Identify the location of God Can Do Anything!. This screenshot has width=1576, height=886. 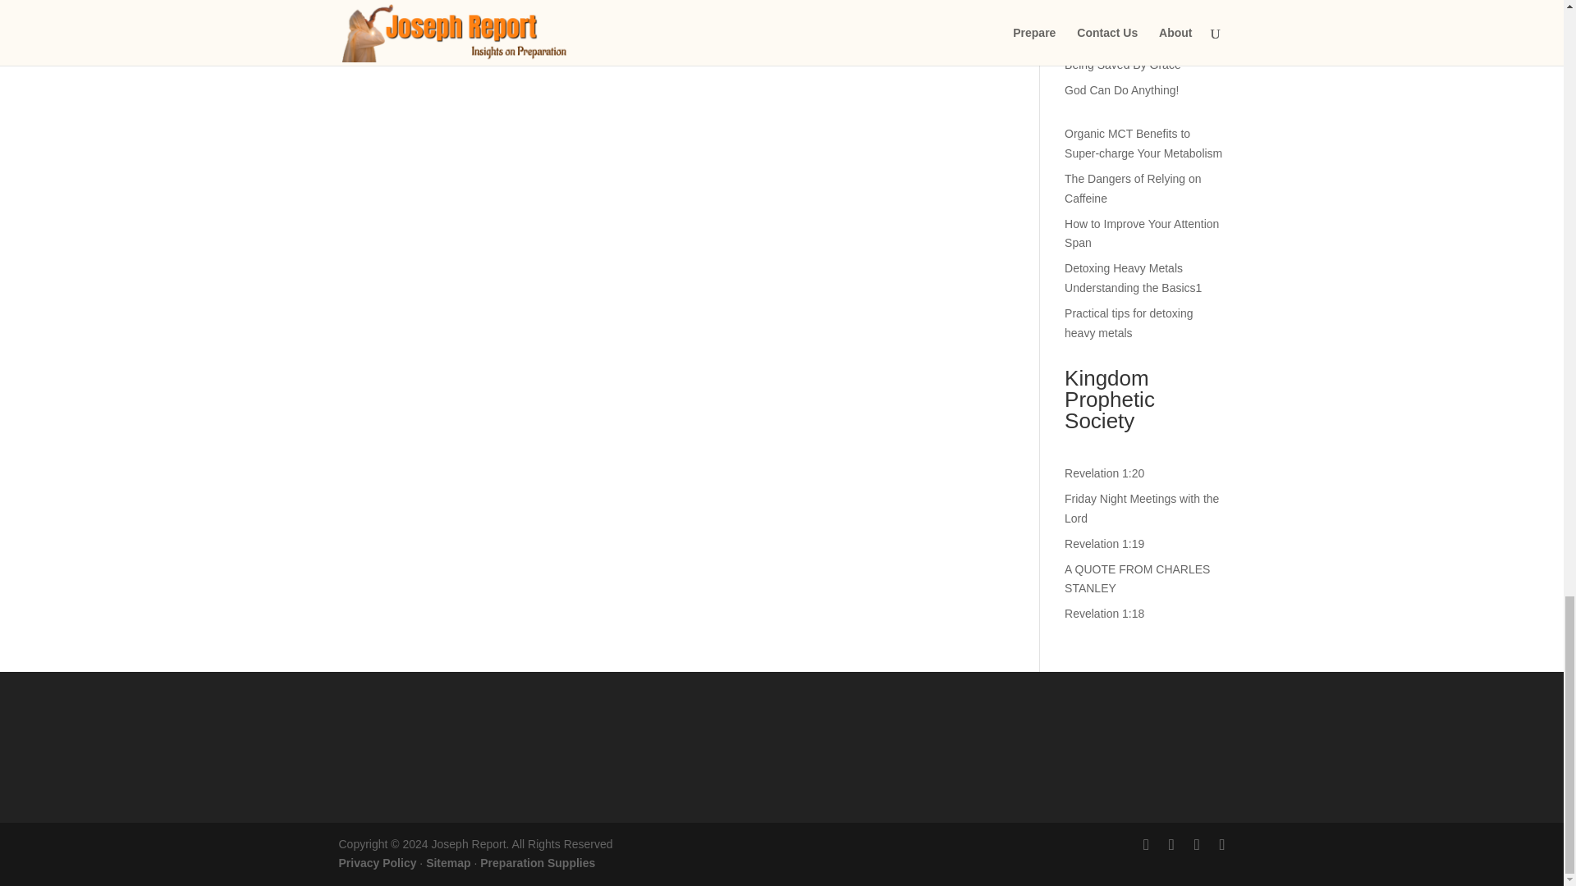
(1121, 89).